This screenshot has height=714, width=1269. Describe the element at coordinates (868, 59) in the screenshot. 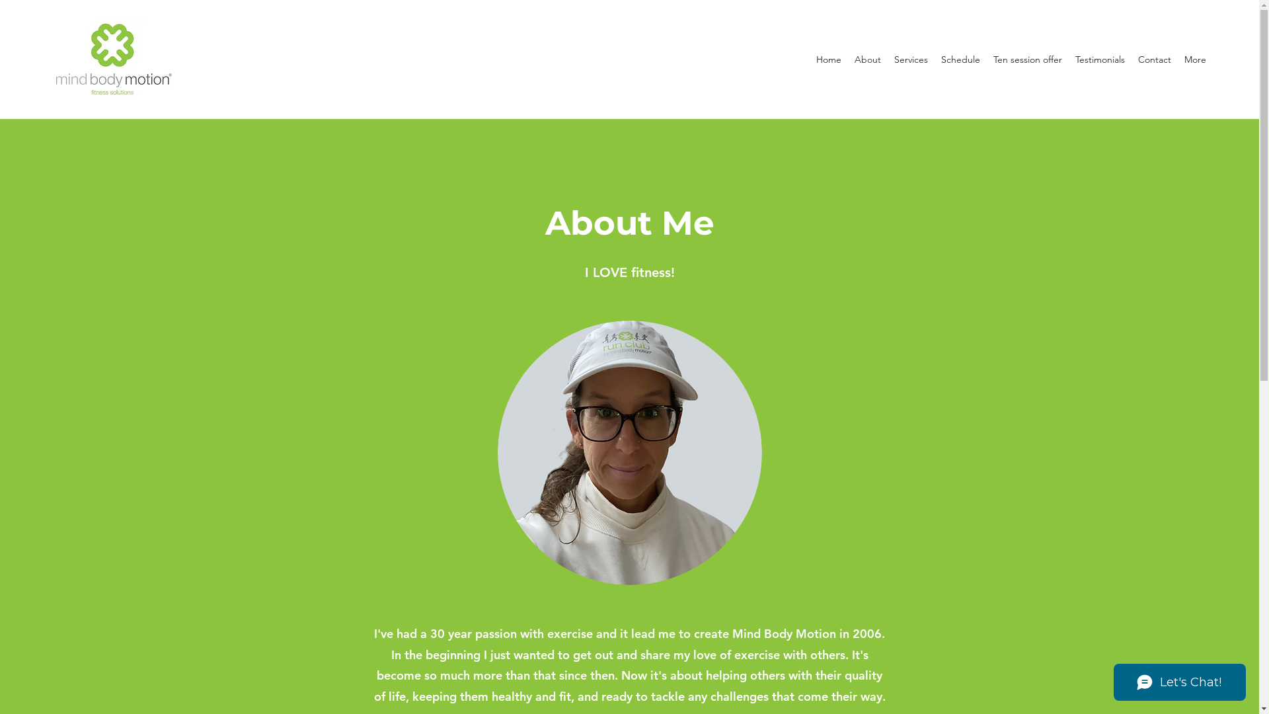

I see `About` at that location.